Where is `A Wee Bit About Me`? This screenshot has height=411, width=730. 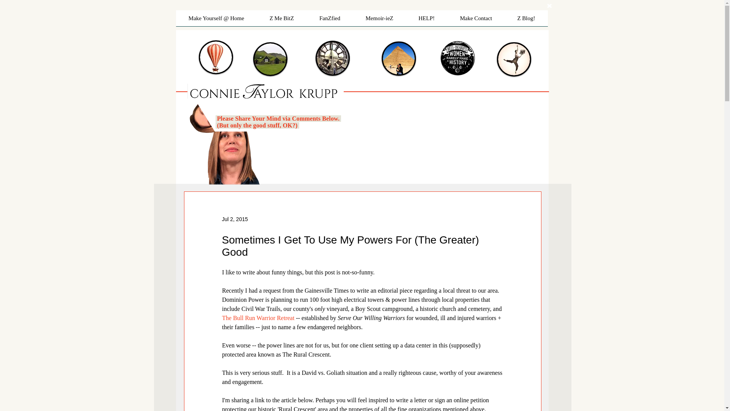
A Wee Bit About Me is located at coordinates (332, 58).